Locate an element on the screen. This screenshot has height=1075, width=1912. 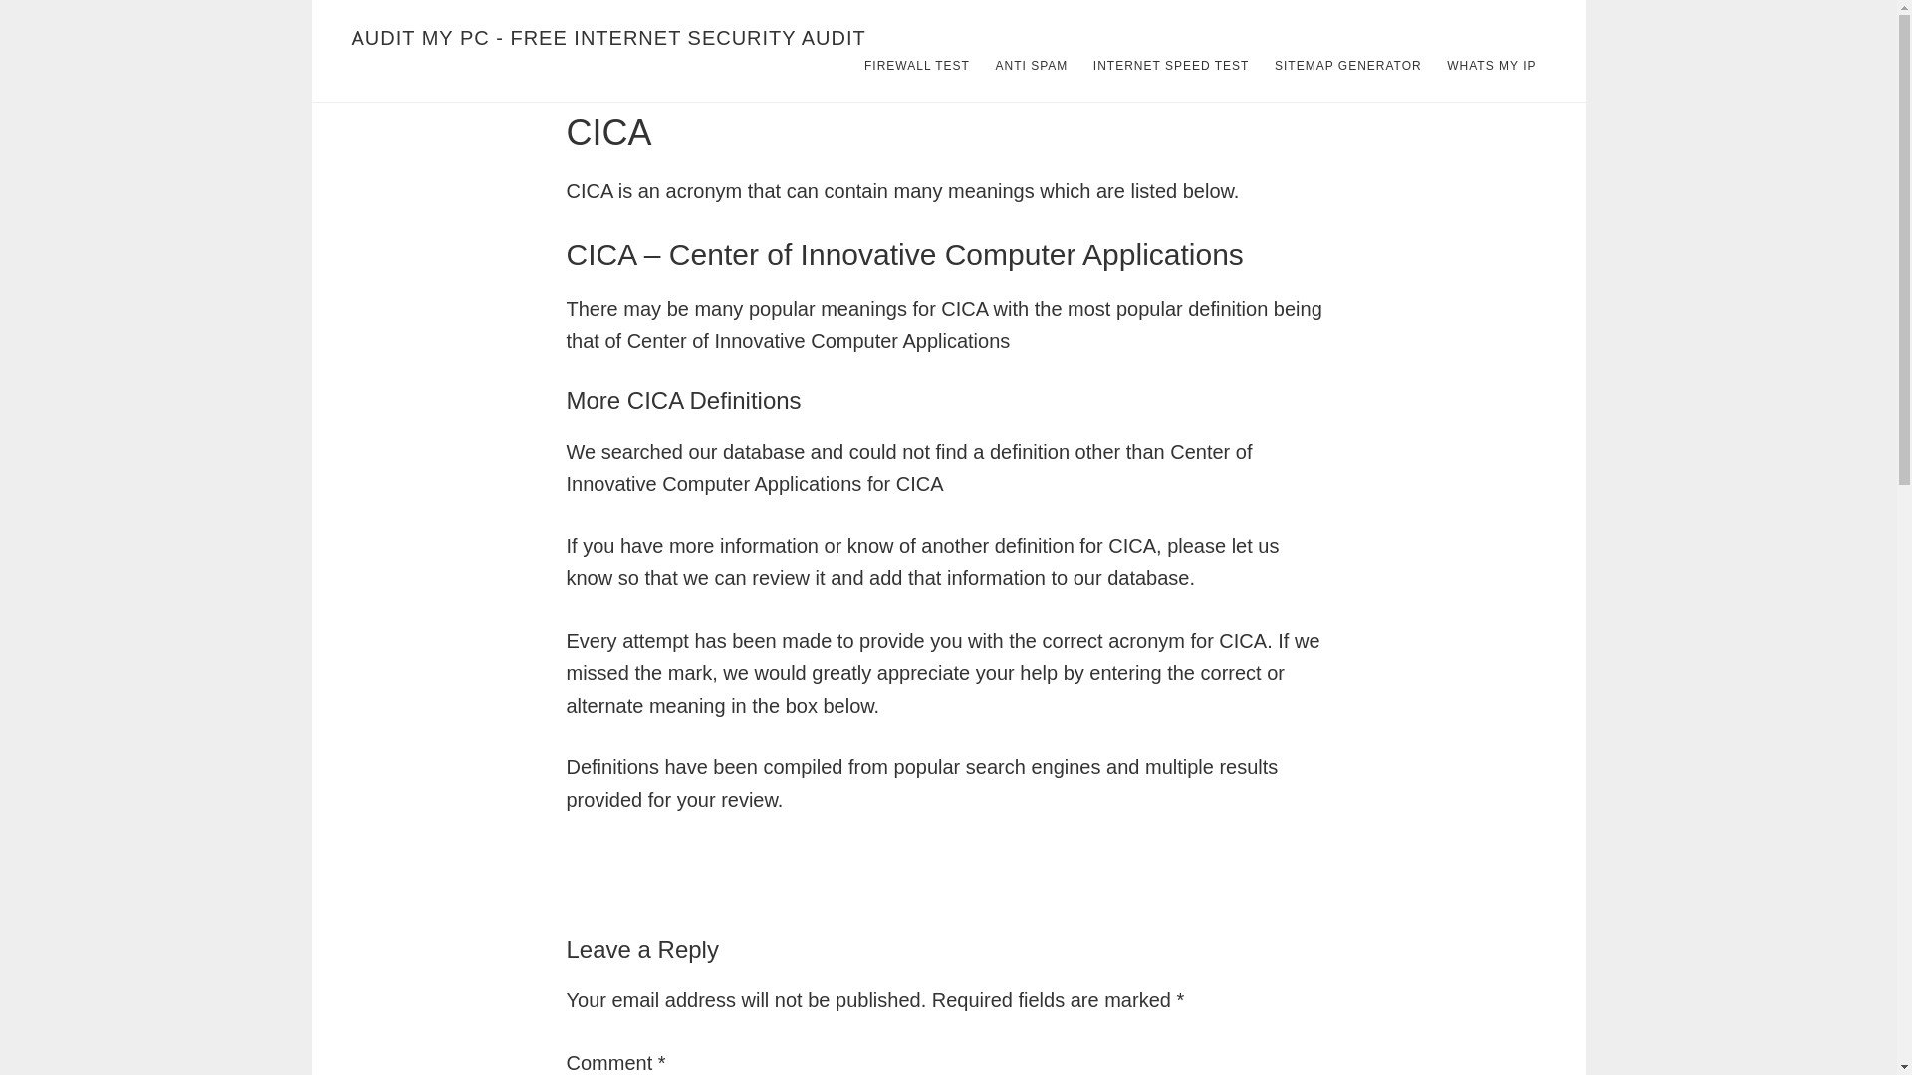
SITEMAP GENERATOR is located at coordinates (1348, 66).